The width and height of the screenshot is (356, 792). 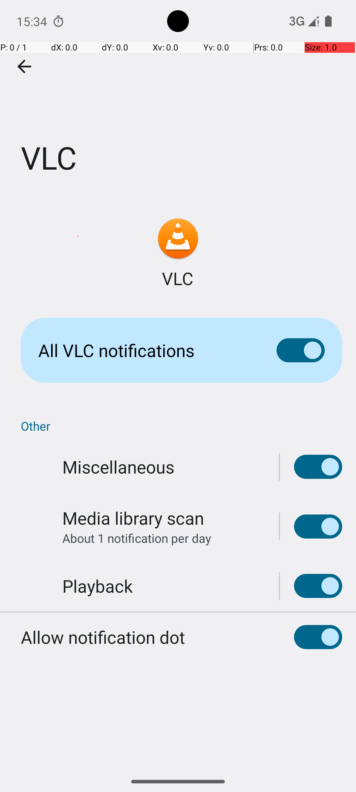 What do you see at coordinates (98, 586) in the screenshot?
I see `Playback` at bounding box center [98, 586].